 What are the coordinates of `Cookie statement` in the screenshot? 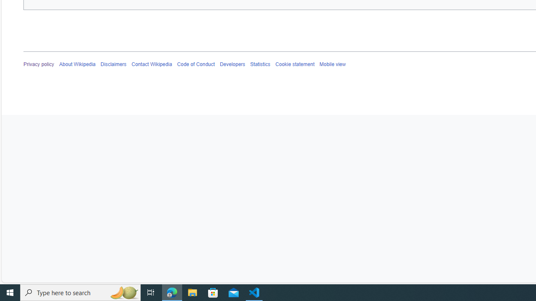 It's located at (295, 64).